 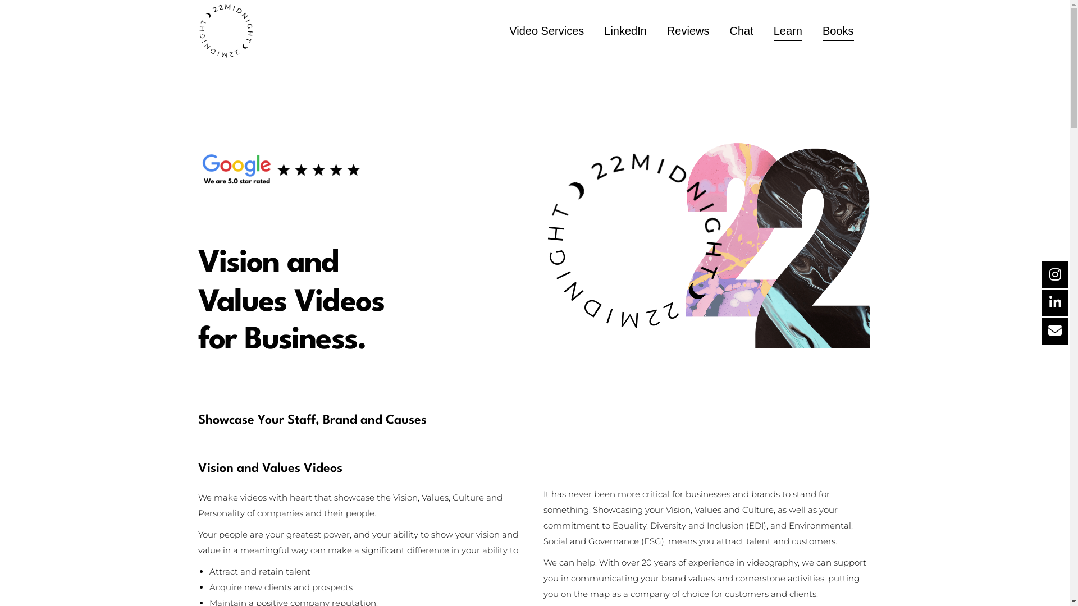 What do you see at coordinates (625, 31) in the screenshot?
I see `LinkedIn` at bounding box center [625, 31].